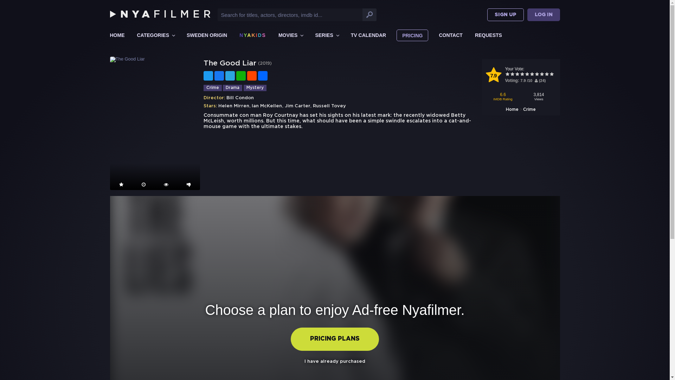  I want to click on REQUESTS, so click(489, 35).